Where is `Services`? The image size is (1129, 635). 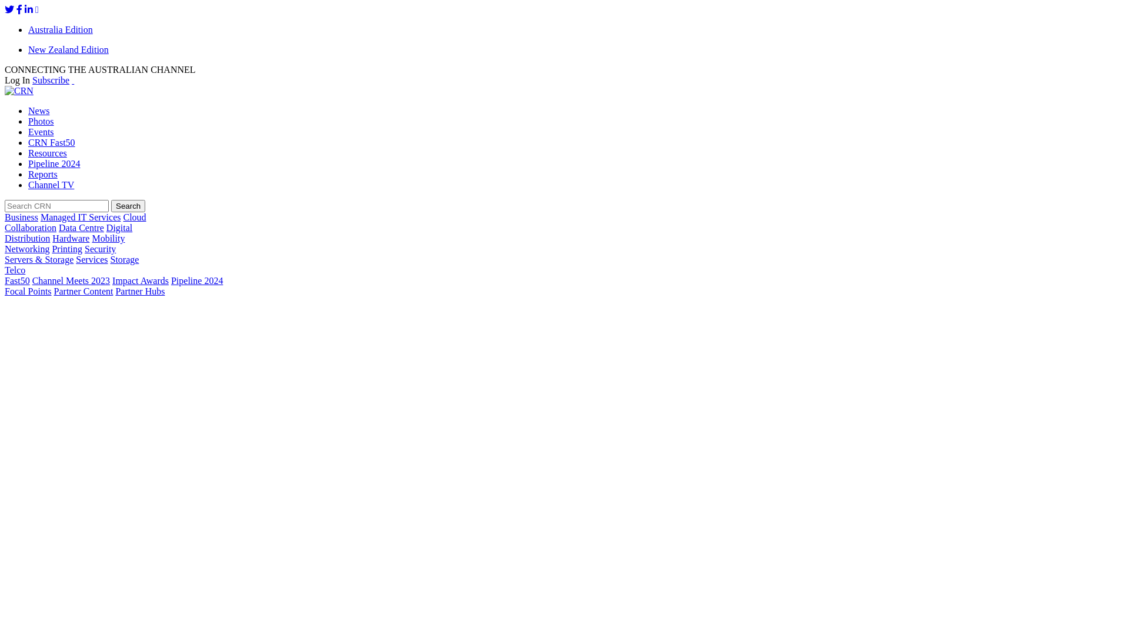
Services is located at coordinates (92, 260).